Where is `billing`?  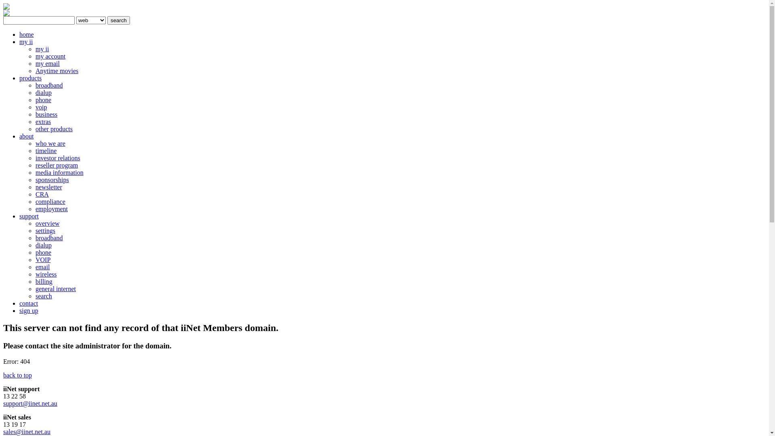 billing is located at coordinates (44, 282).